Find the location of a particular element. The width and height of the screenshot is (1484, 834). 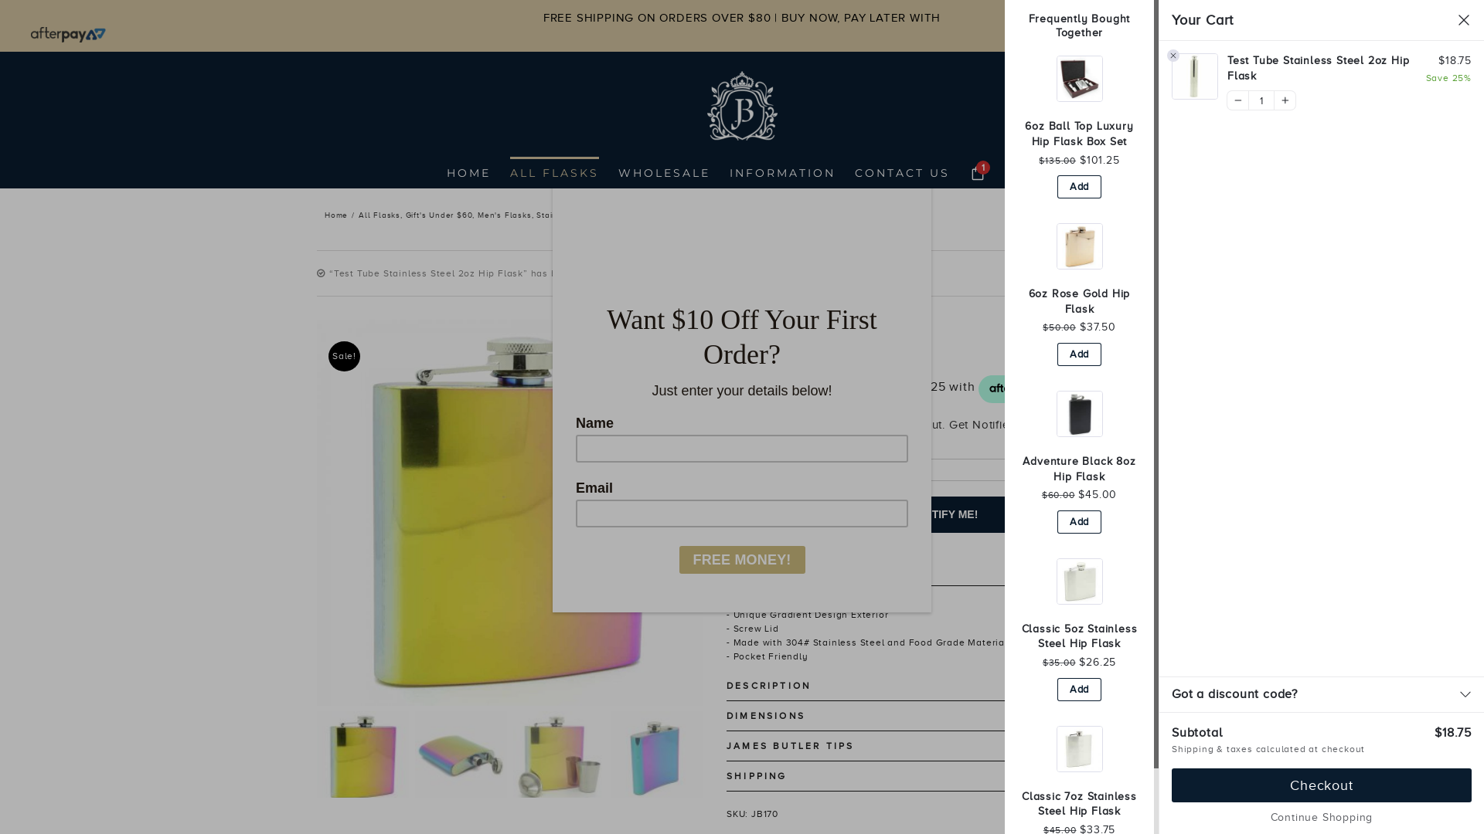

6oz Ball Top Luxury Hip Flask Box Set is located at coordinates (1079, 134).